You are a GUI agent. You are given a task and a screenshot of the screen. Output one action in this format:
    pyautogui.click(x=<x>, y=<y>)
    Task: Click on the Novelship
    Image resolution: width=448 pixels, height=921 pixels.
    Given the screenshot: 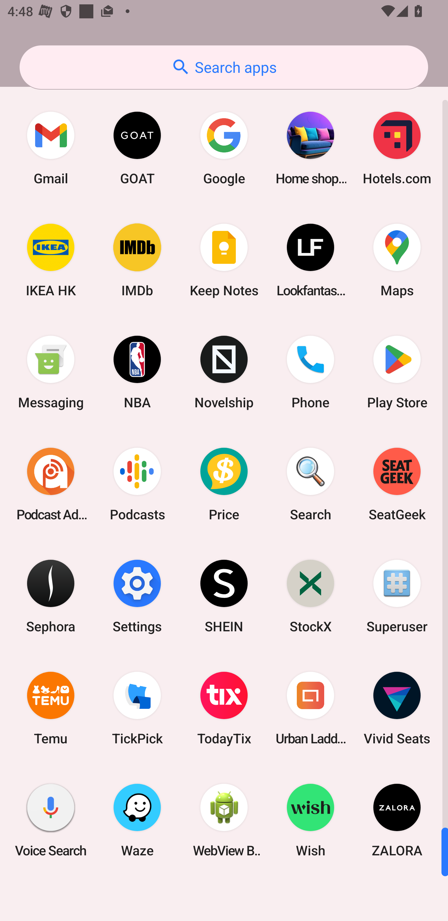 What is the action you would take?
    pyautogui.click(x=224, y=372)
    